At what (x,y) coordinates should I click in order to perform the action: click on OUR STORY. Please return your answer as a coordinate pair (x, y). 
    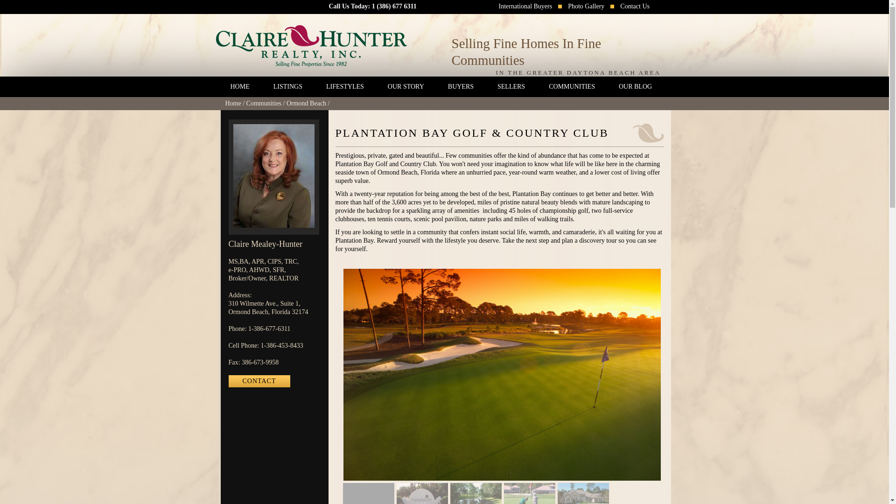
    Looking at the image, I should click on (405, 87).